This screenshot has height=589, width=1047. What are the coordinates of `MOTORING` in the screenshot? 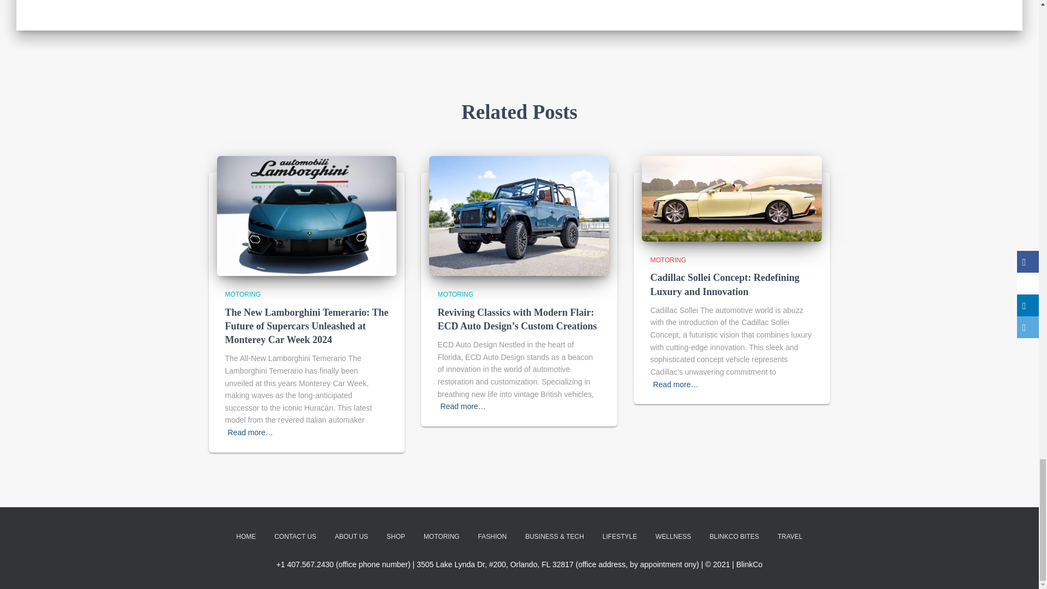 It's located at (442, 537).